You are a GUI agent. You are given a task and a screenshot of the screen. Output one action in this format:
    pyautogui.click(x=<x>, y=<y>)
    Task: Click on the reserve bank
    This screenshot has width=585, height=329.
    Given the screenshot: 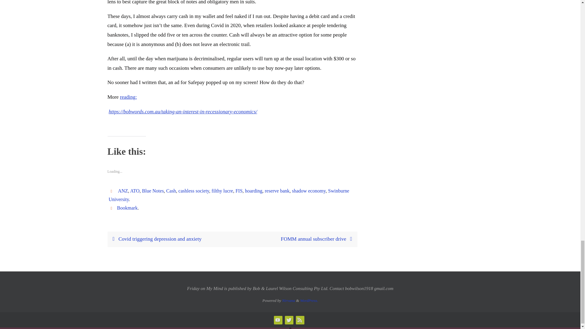 What is the action you would take?
    pyautogui.click(x=277, y=191)
    